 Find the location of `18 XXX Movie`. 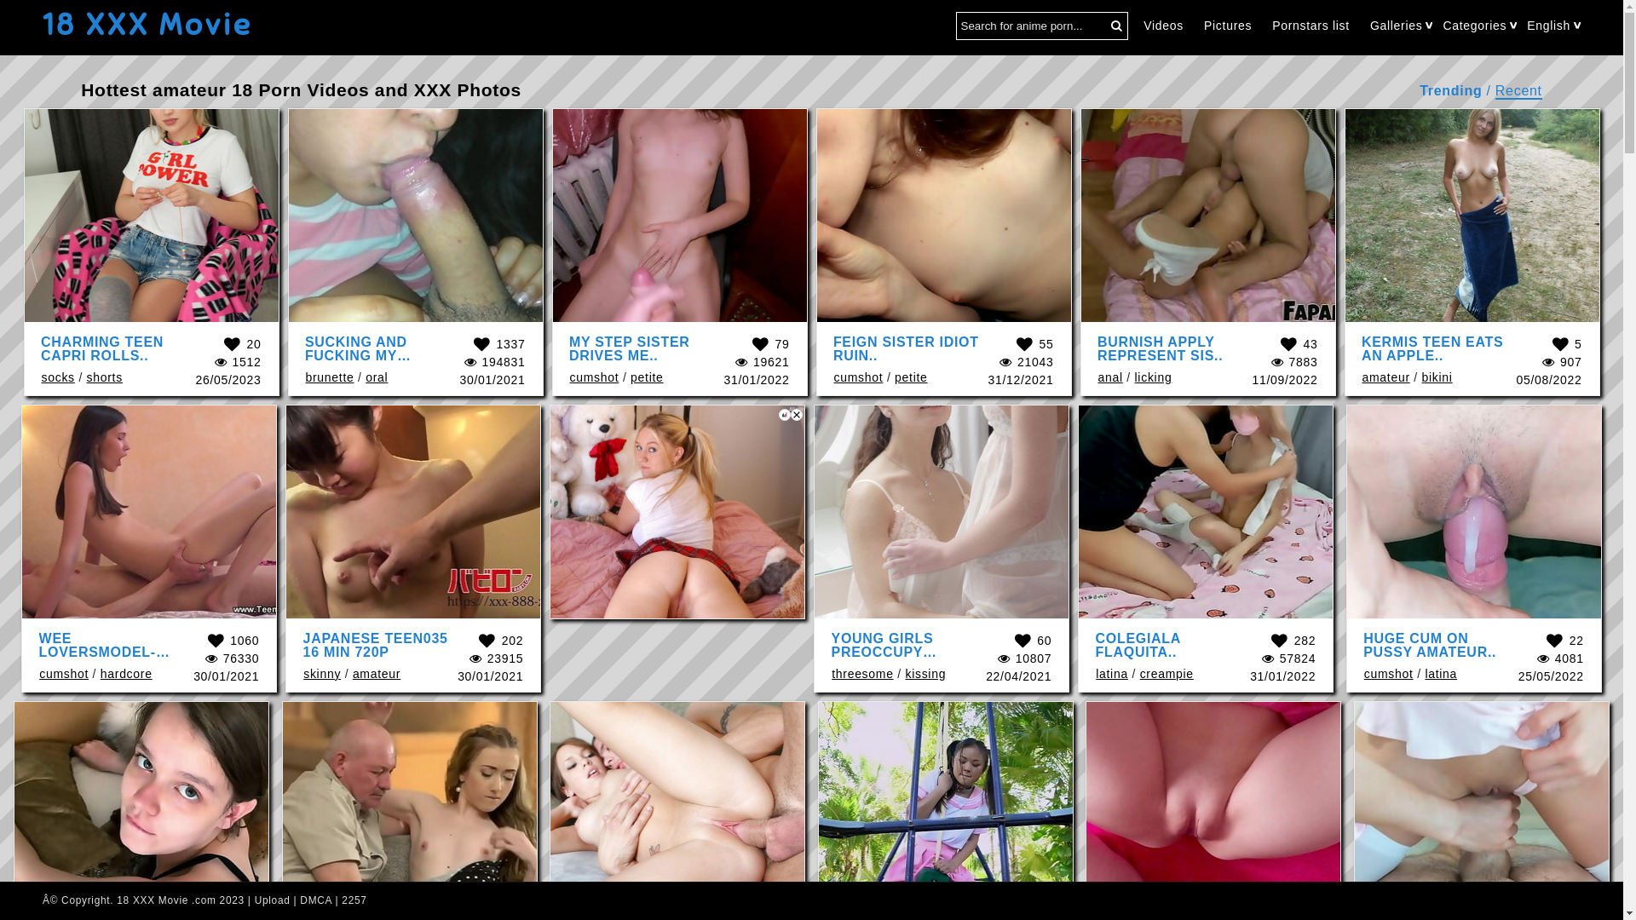

18 XXX Movie is located at coordinates (148, 26).